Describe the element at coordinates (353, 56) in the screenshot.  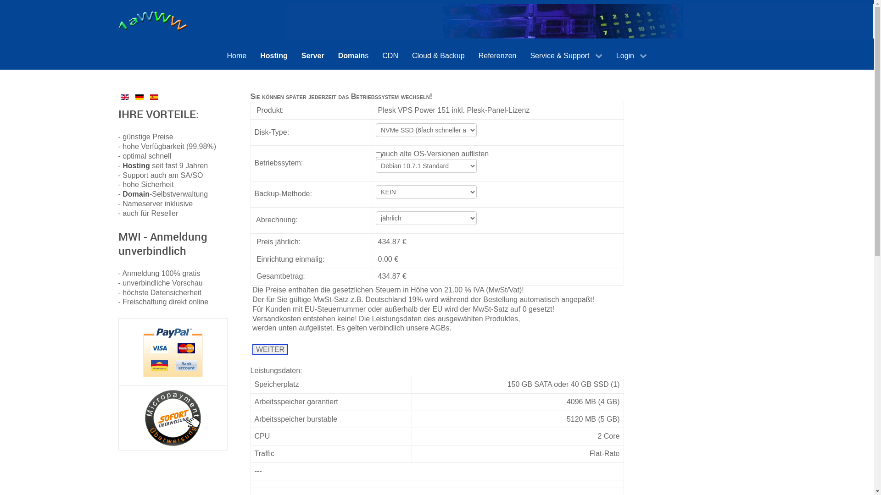
I see `Domains` at that location.